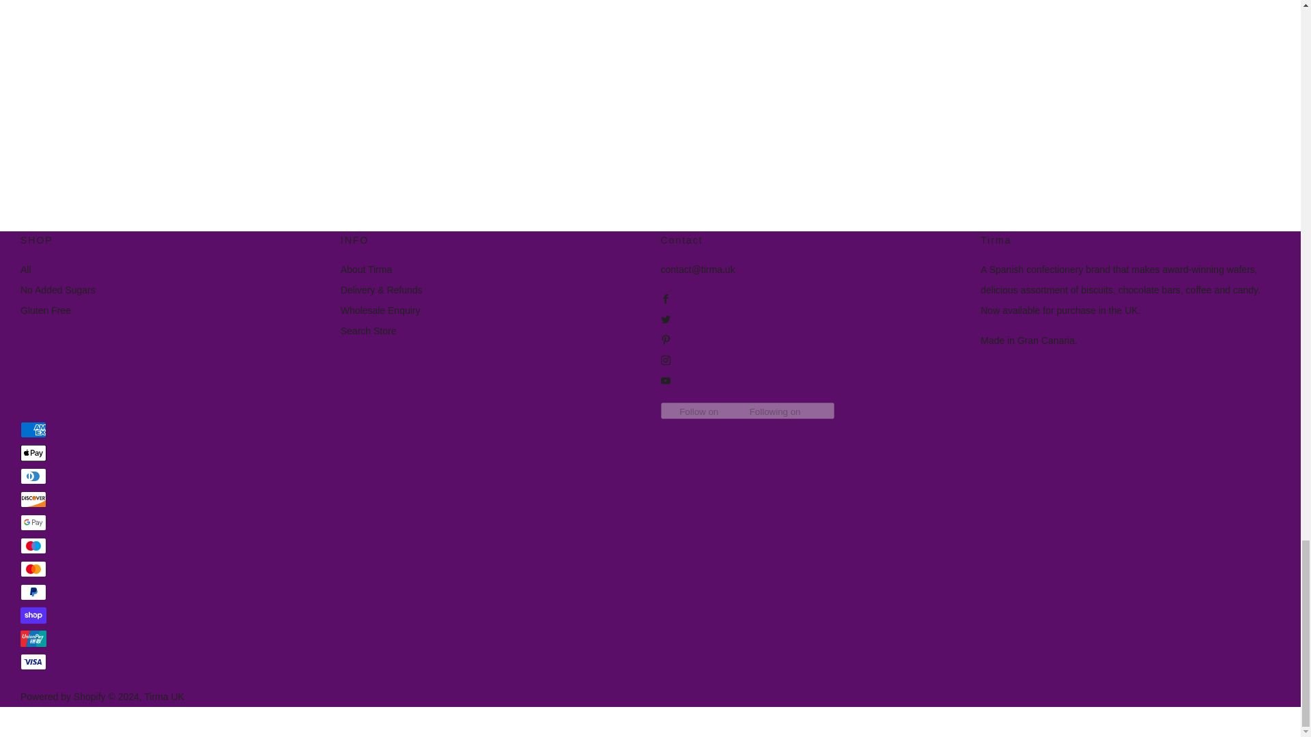 The width and height of the screenshot is (1311, 737). Describe the element at coordinates (33, 453) in the screenshot. I see `Apple Pay` at that location.